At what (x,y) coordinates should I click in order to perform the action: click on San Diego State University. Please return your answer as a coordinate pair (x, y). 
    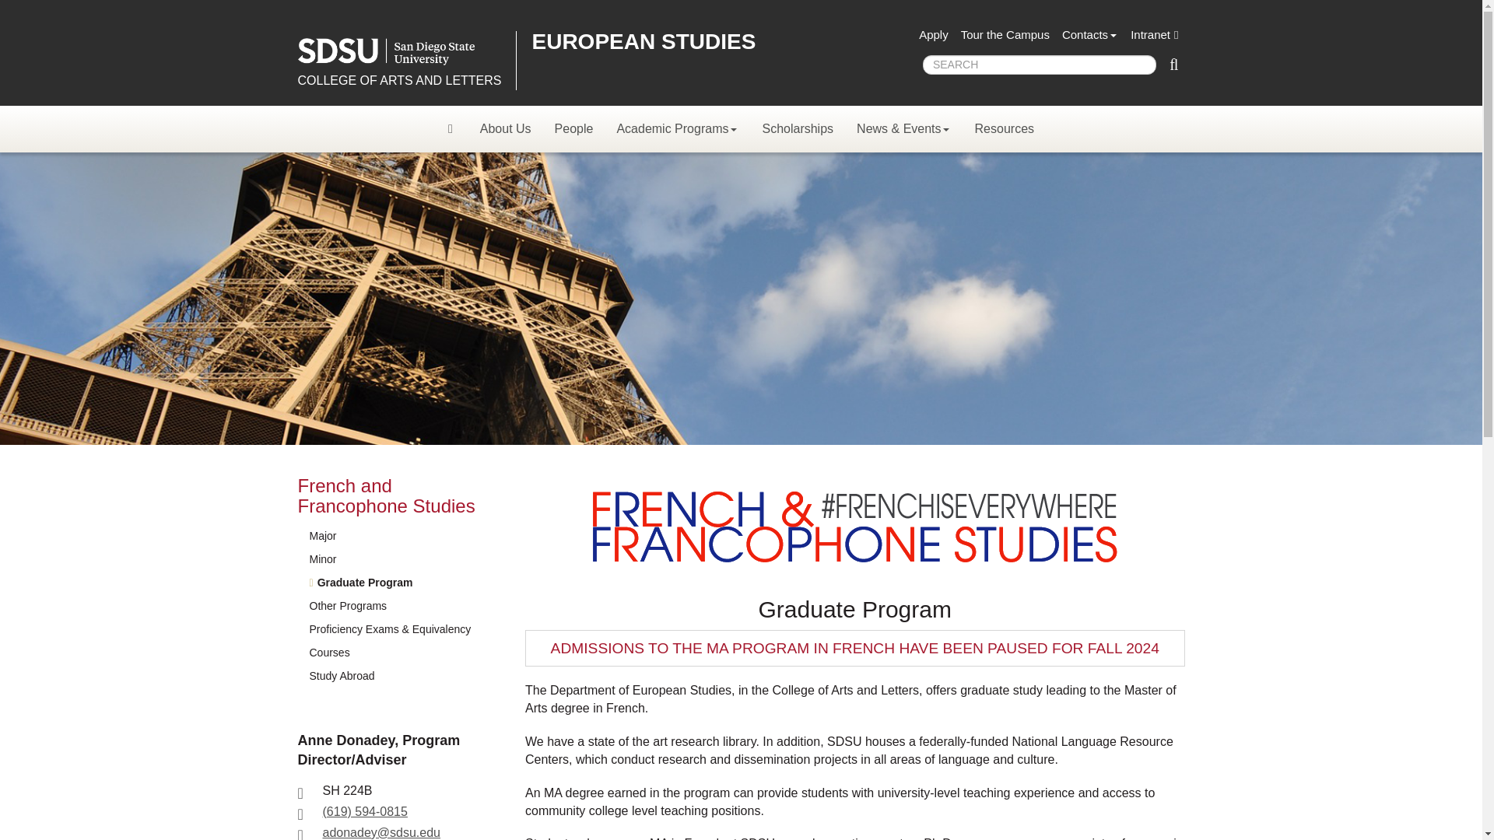
    Looking at the image, I should click on (400, 51).